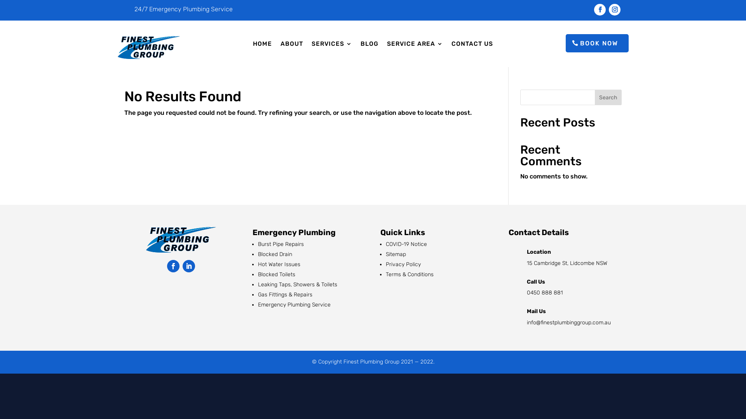  Describe the element at coordinates (285, 295) in the screenshot. I see `Gas Fittings & Repairs` at that location.